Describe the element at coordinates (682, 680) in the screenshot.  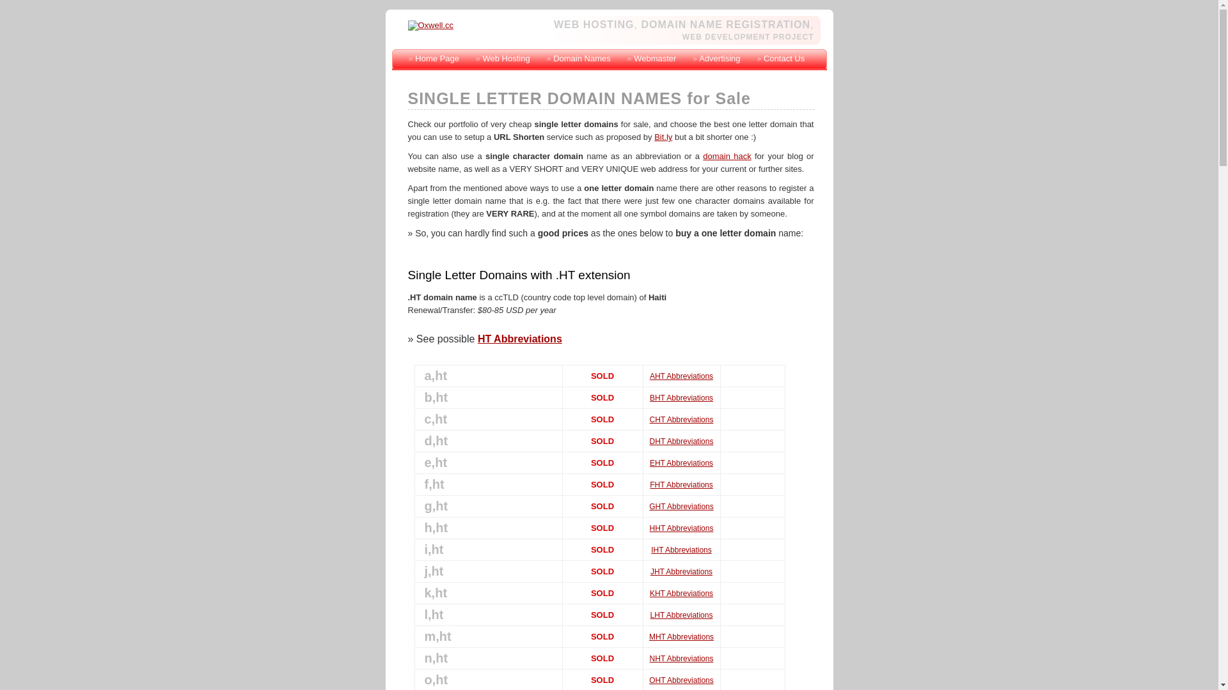
I see `OHT Abbreviations` at that location.